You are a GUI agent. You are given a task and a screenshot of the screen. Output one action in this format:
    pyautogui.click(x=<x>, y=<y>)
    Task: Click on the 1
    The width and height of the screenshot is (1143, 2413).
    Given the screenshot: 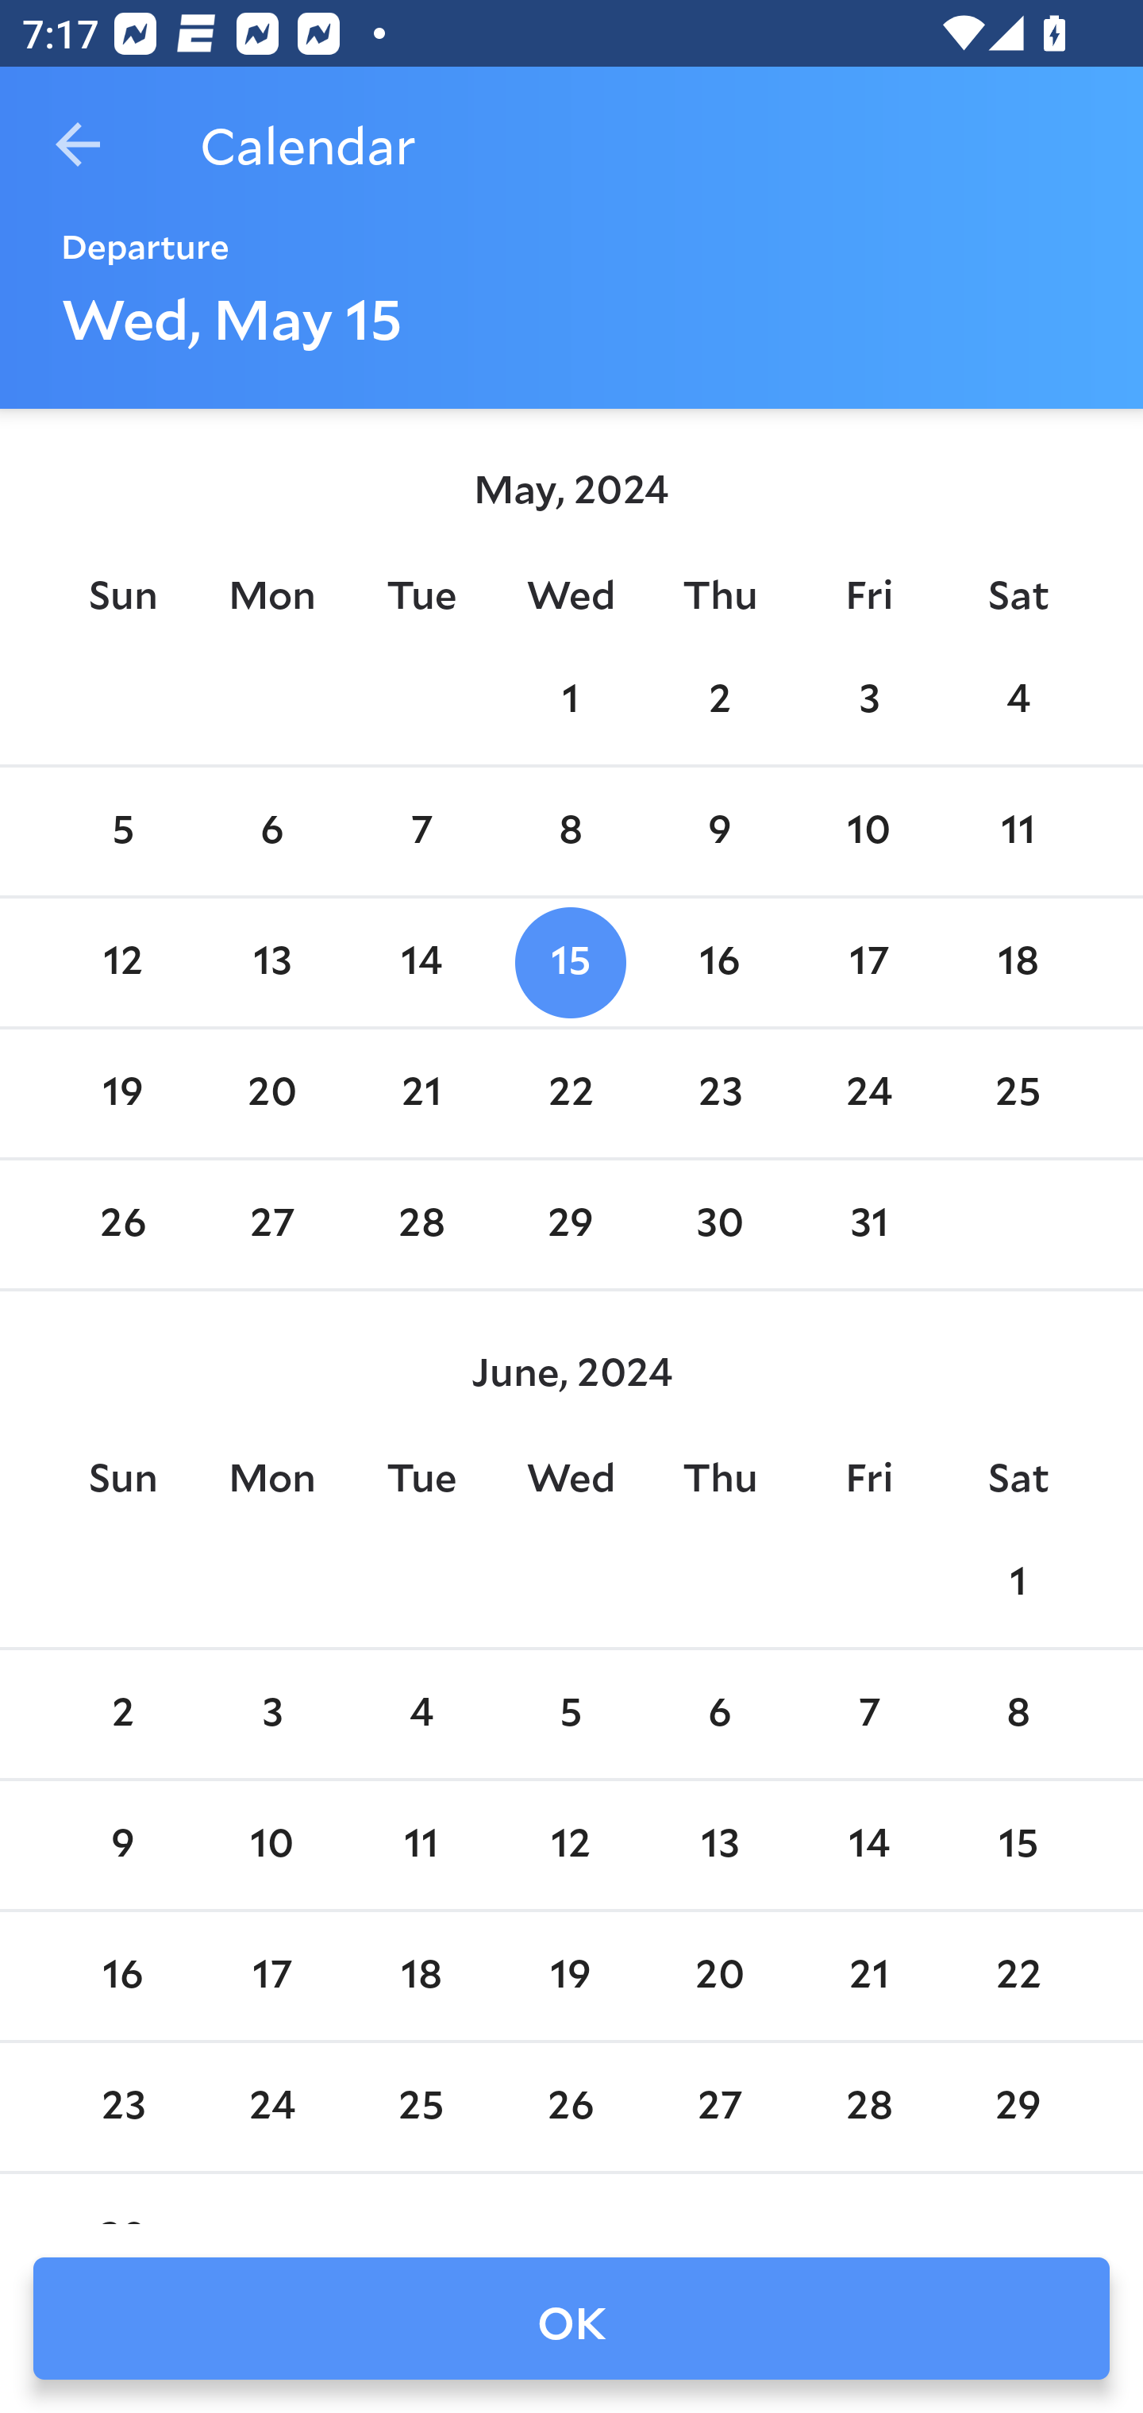 What is the action you would take?
    pyautogui.click(x=571, y=699)
    